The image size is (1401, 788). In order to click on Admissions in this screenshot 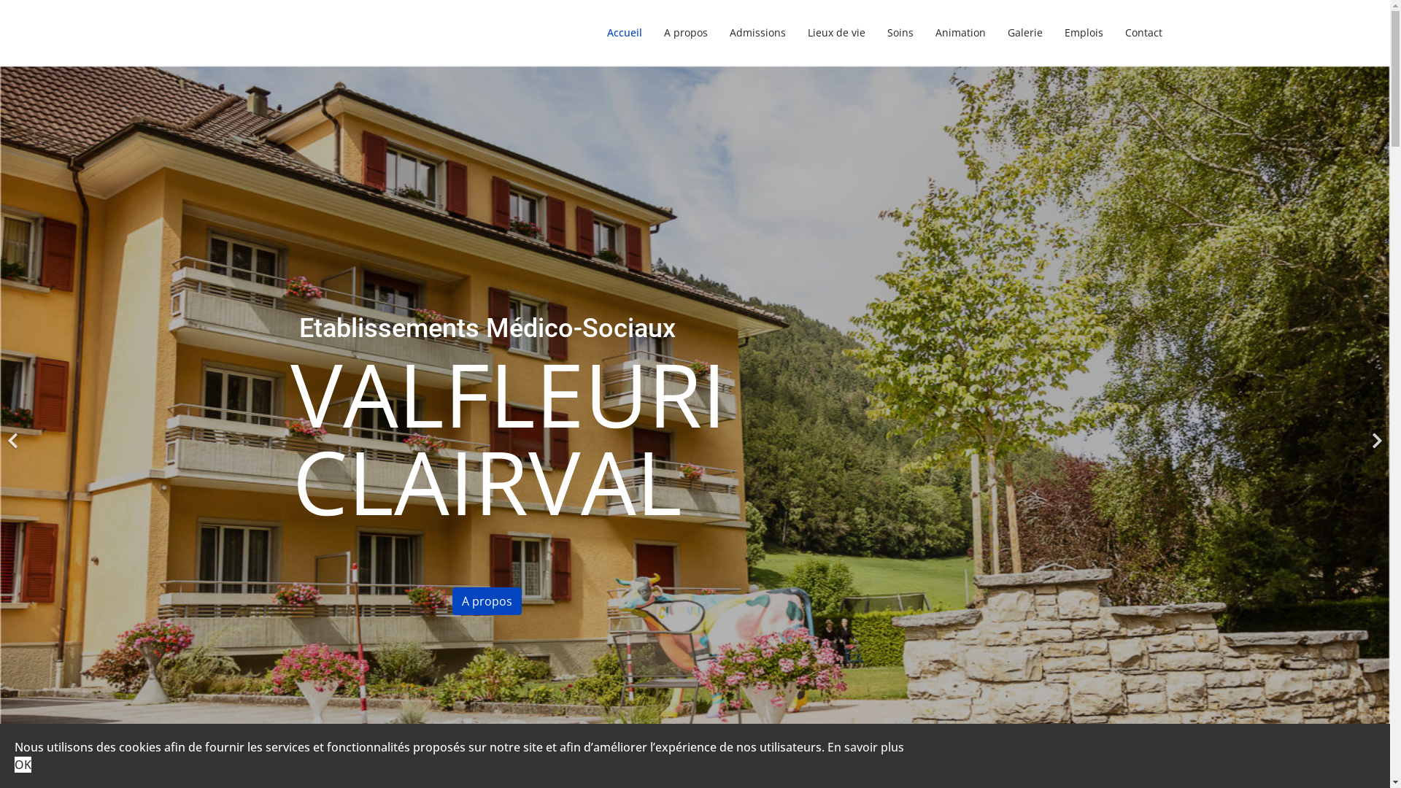, I will do `click(757, 33)`.